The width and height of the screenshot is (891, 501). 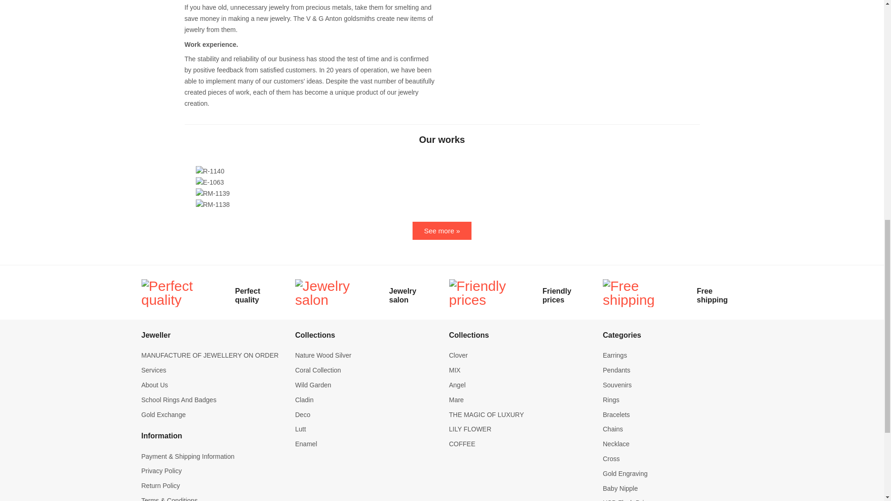 What do you see at coordinates (213, 194) in the screenshot?
I see `RM-1139` at bounding box center [213, 194].